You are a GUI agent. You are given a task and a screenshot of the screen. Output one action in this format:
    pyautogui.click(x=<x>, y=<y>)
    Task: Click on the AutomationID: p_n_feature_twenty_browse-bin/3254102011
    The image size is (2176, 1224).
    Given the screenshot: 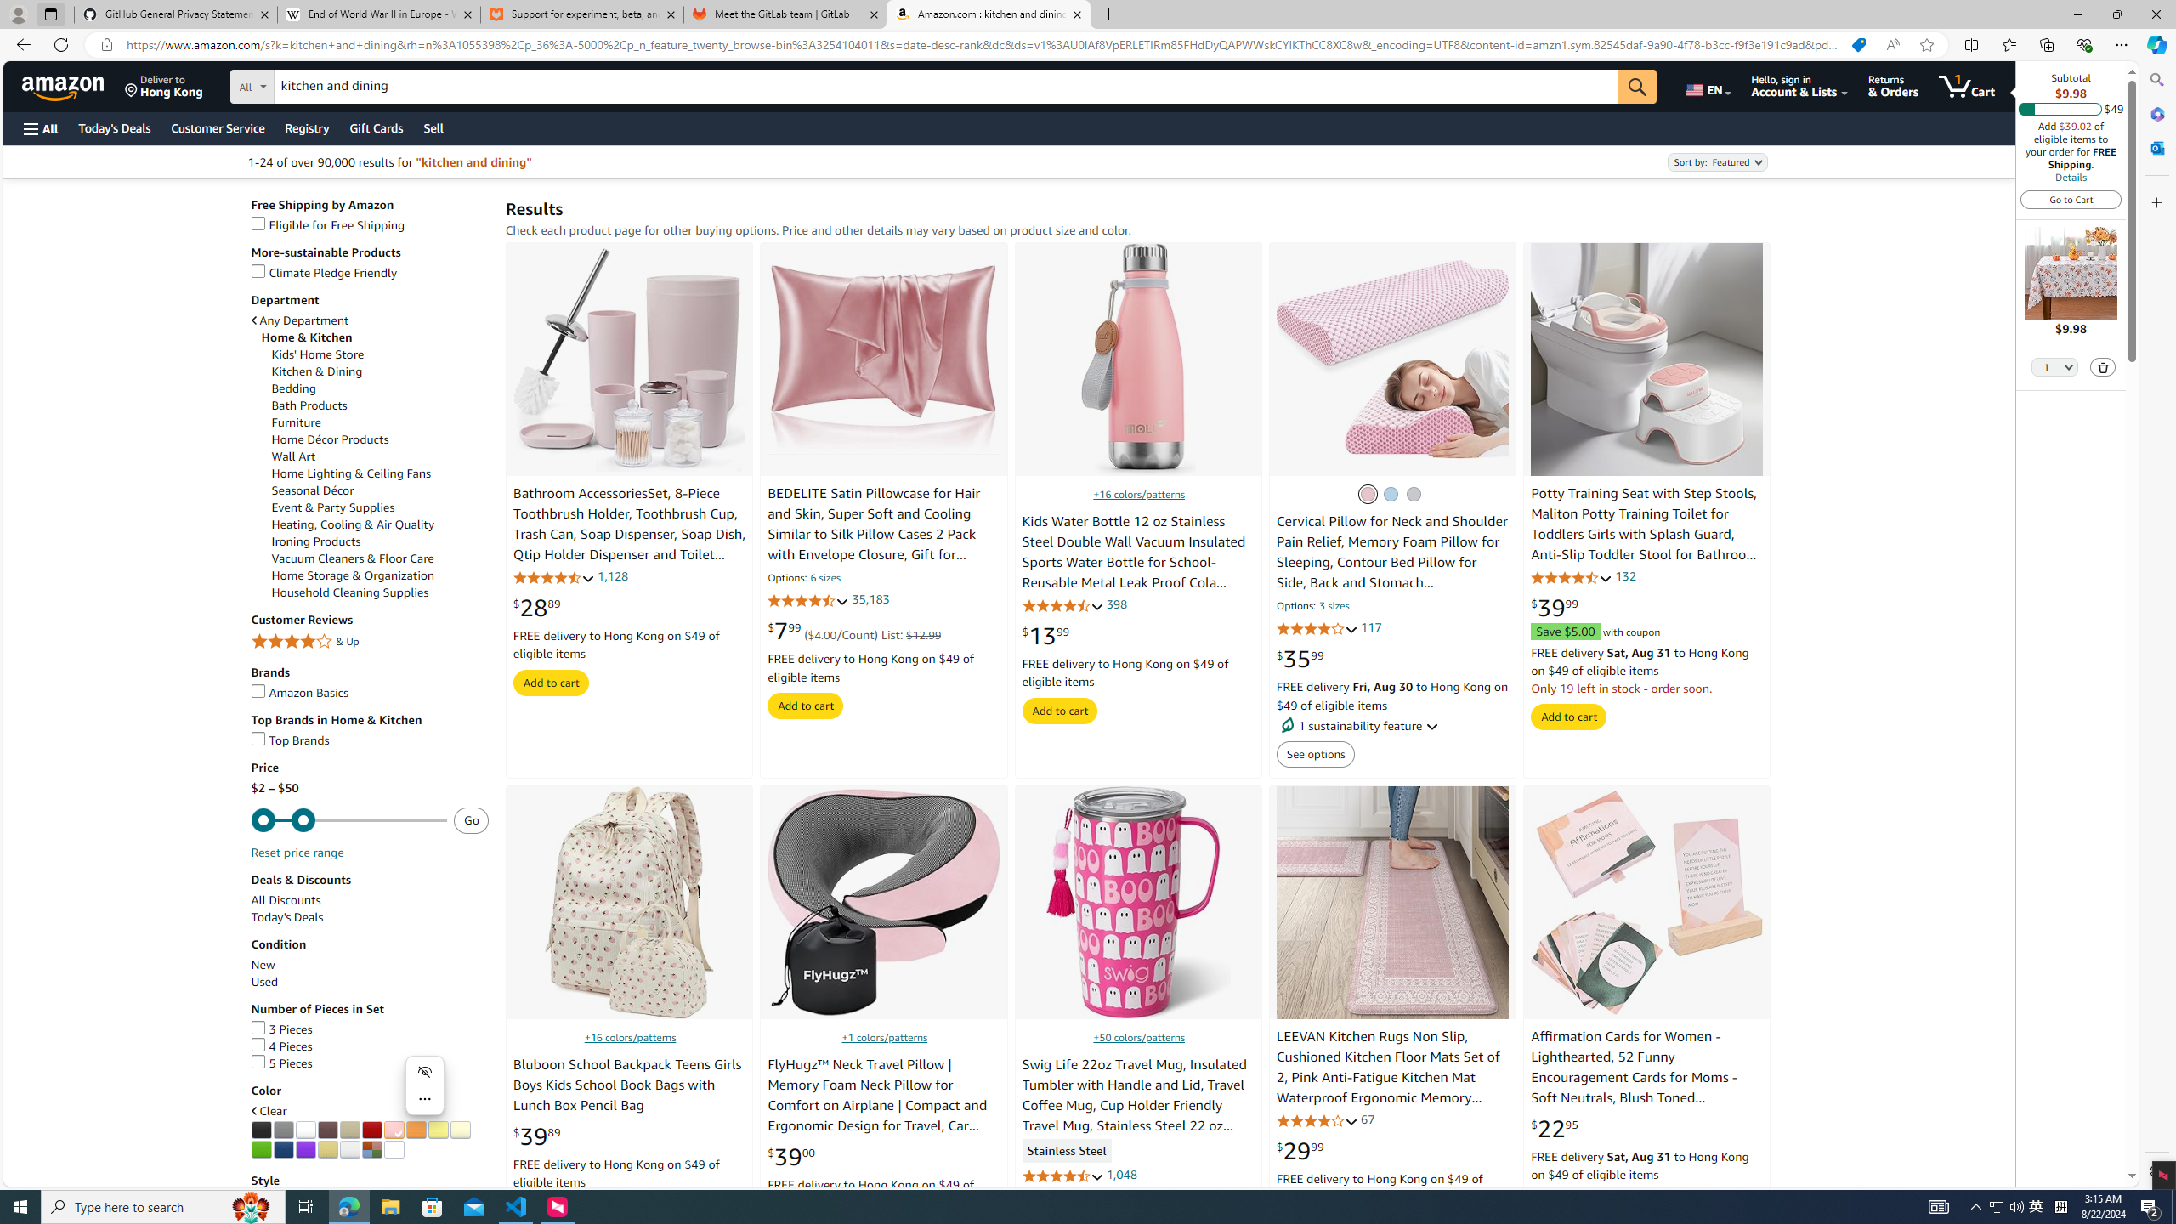 What is the action you would take?
    pyautogui.click(x=350, y=1130)
    